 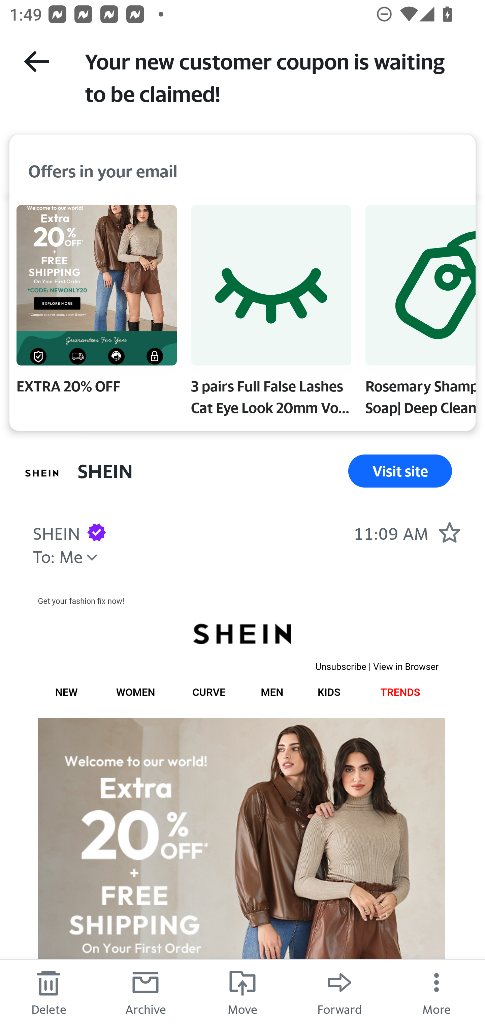 I want to click on View all messages from sender, so click(x=42, y=473).